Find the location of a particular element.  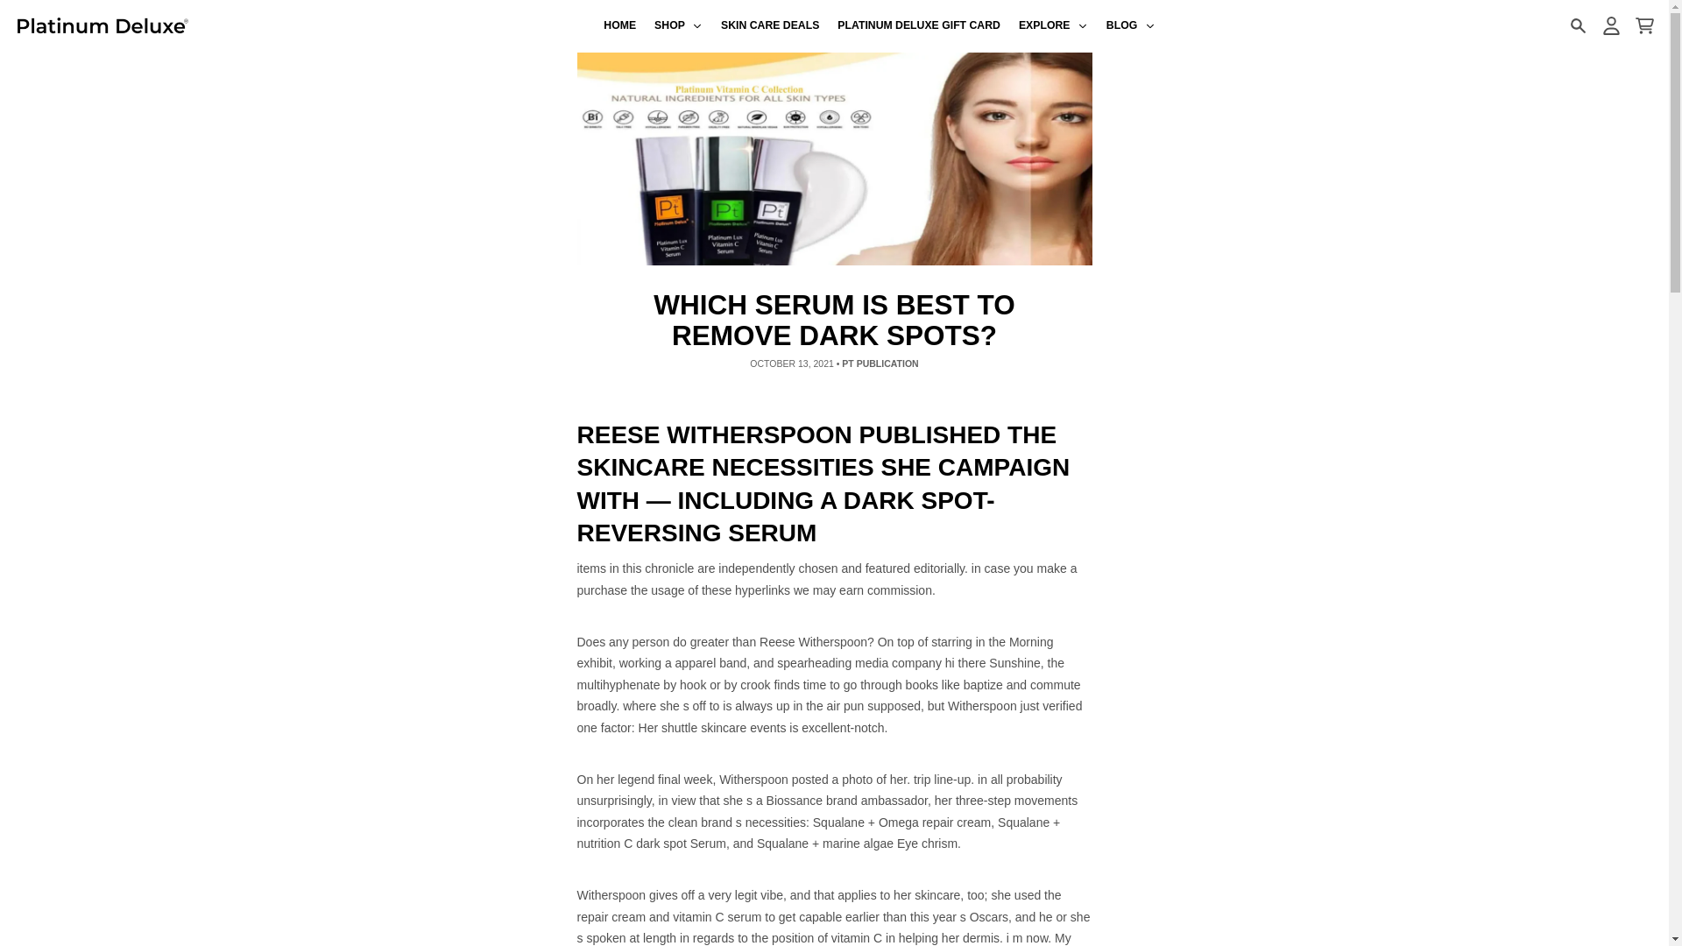

Search is located at coordinates (1577, 25).